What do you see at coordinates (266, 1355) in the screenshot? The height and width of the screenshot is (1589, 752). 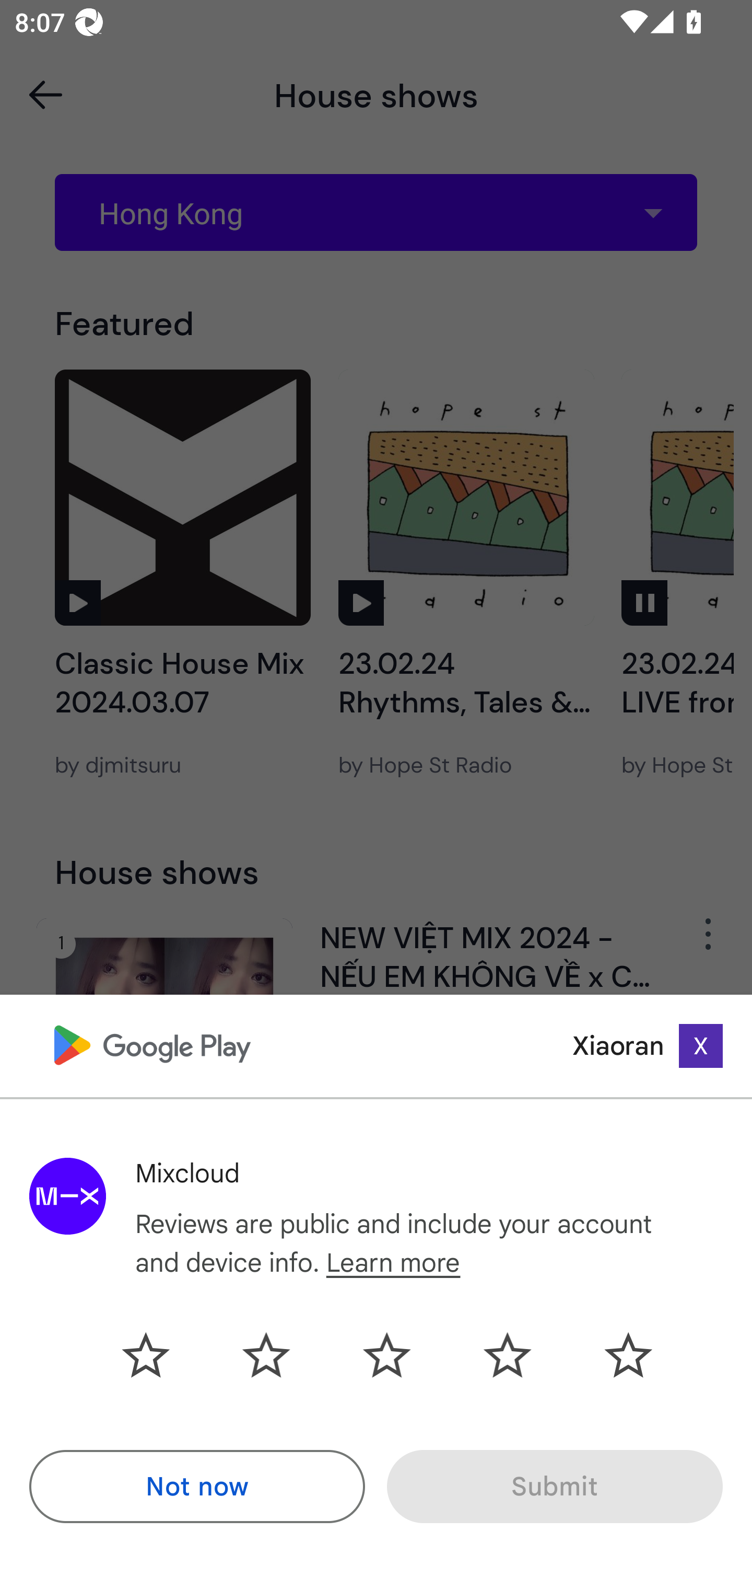 I see `Second star unselected` at bounding box center [266, 1355].